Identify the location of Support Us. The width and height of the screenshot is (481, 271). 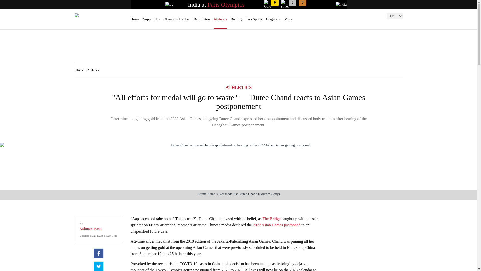
(151, 21).